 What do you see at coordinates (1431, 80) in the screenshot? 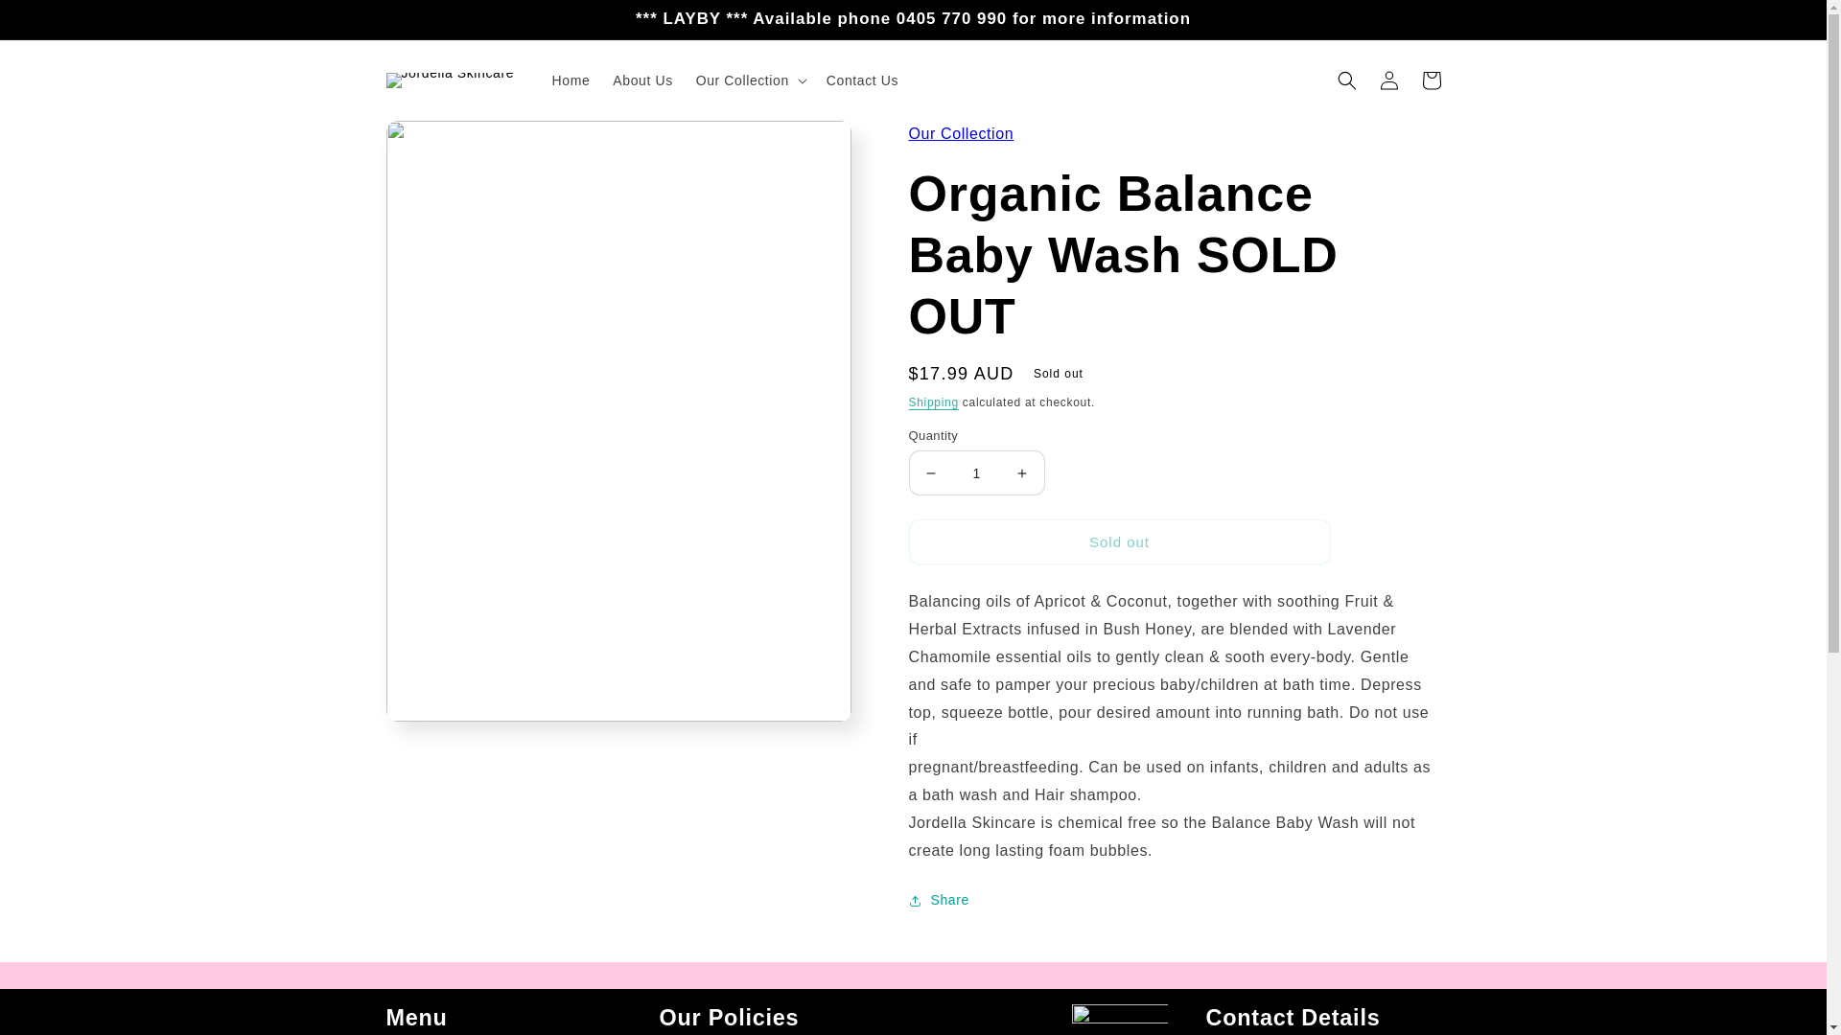
I see `Cart` at bounding box center [1431, 80].